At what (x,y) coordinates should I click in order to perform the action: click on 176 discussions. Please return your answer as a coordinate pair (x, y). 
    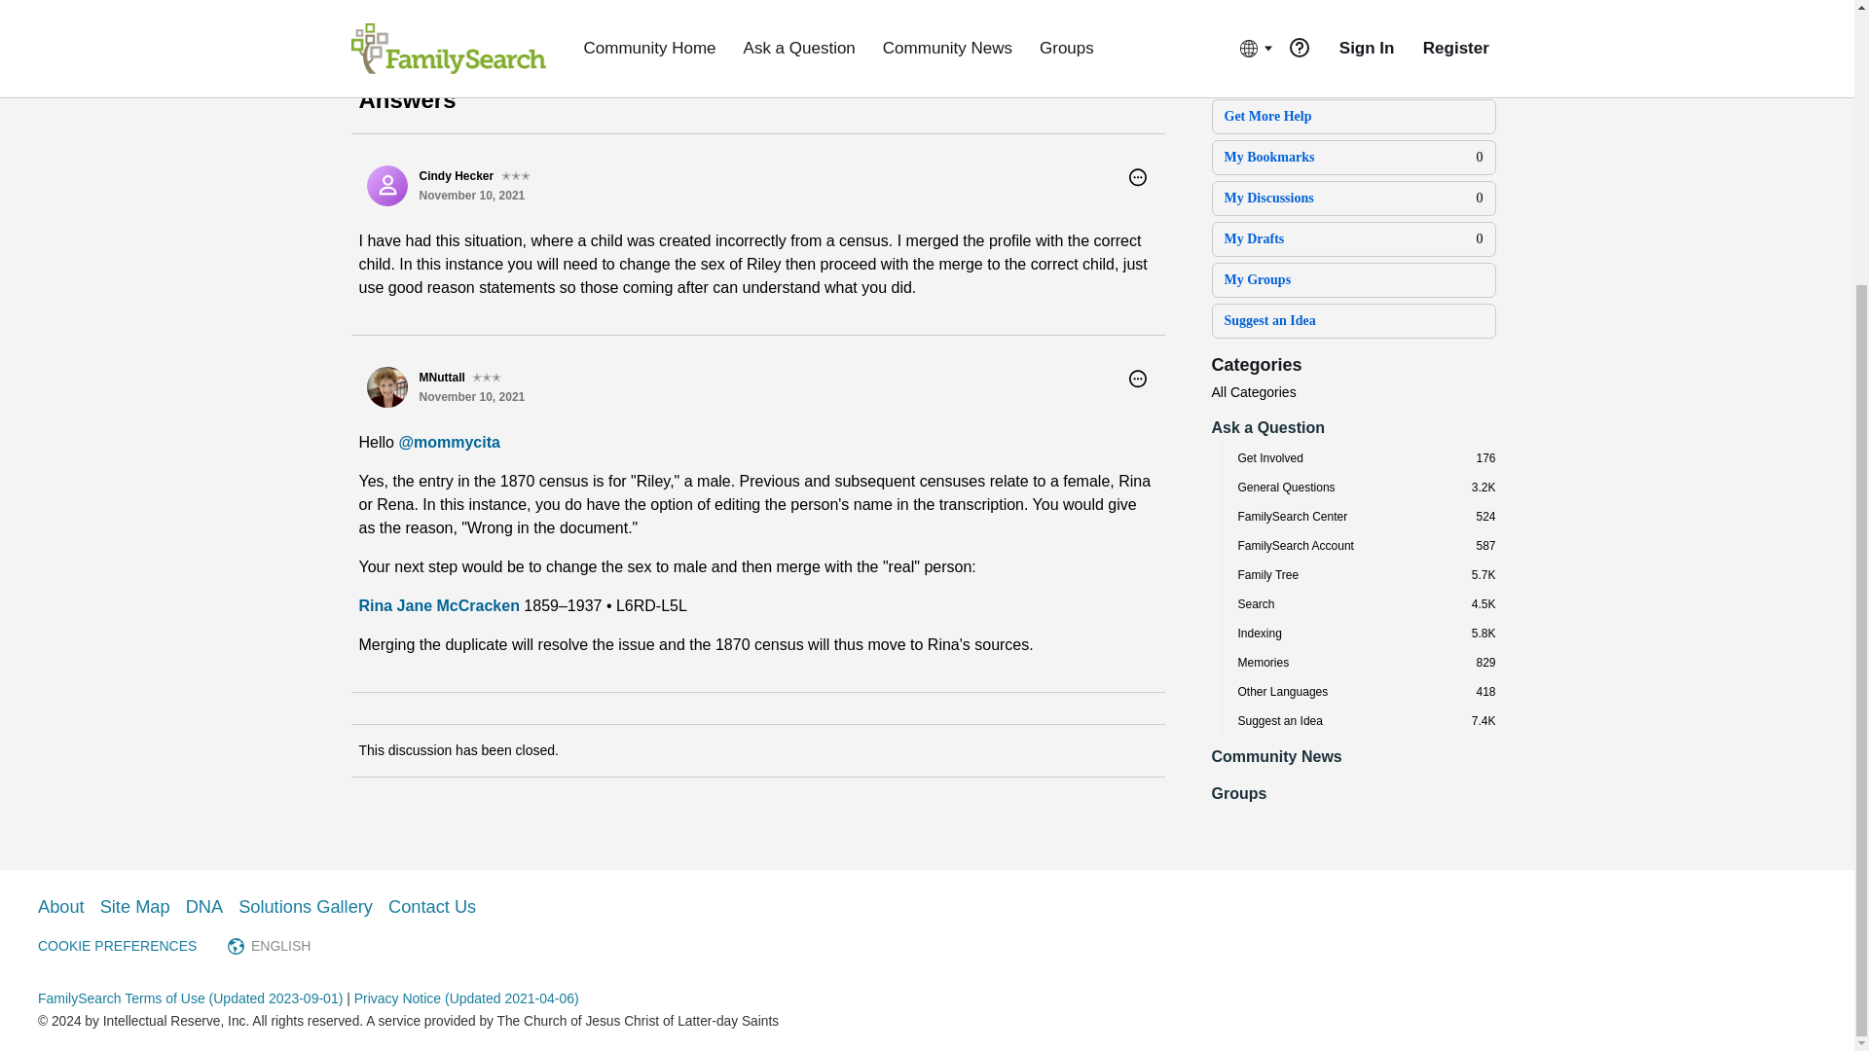
    Looking at the image, I should click on (1485, 458).